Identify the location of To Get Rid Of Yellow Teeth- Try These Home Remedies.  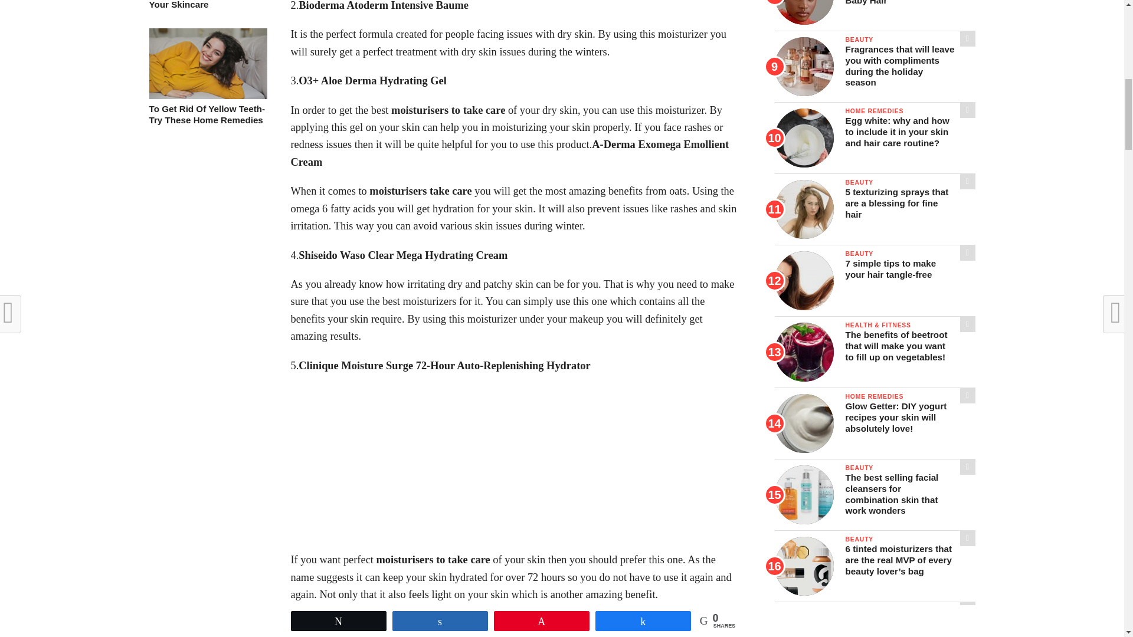
(207, 96).